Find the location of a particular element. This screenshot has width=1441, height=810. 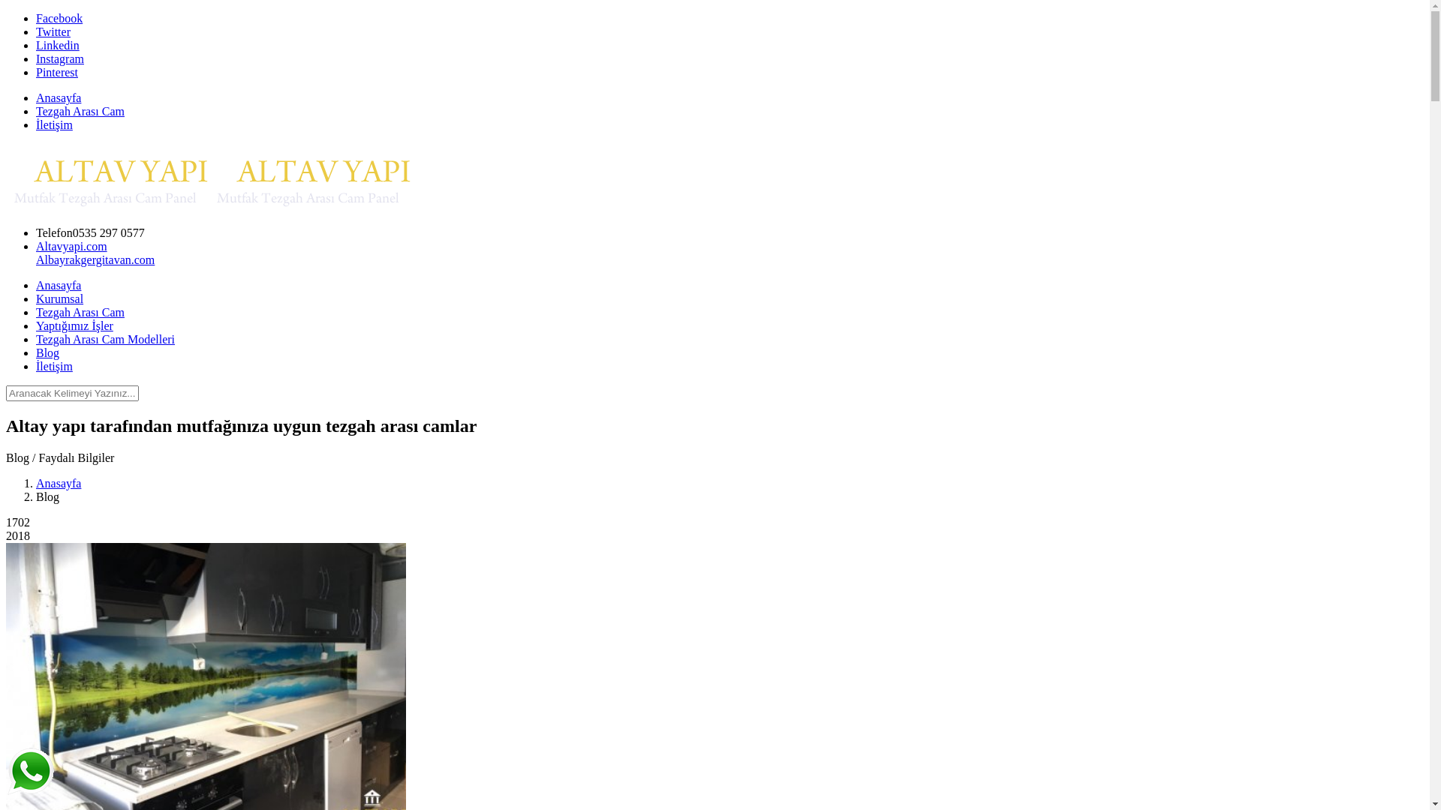

Twitter is located at coordinates (53, 31).